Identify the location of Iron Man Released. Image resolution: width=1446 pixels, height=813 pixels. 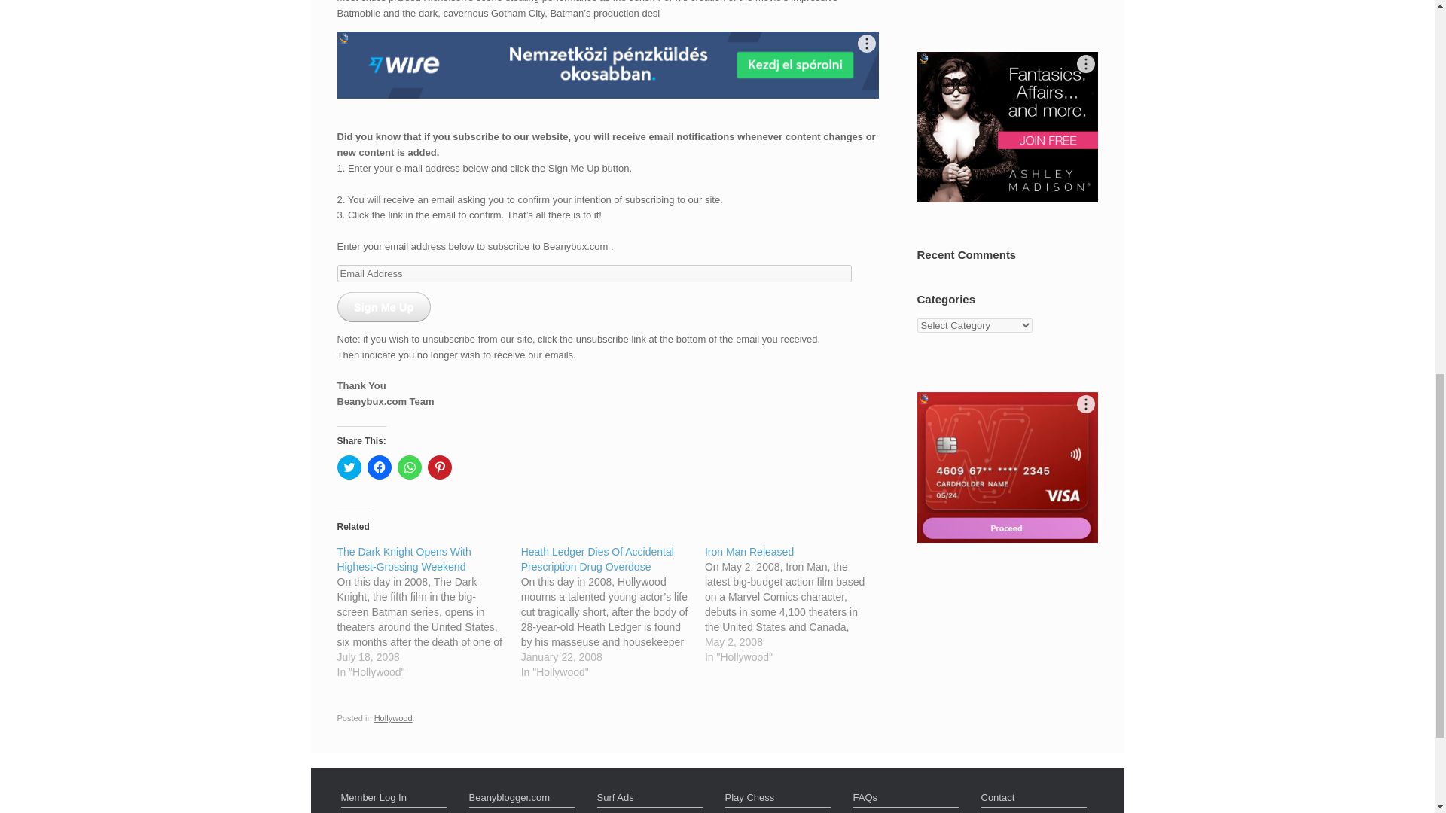
(797, 604).